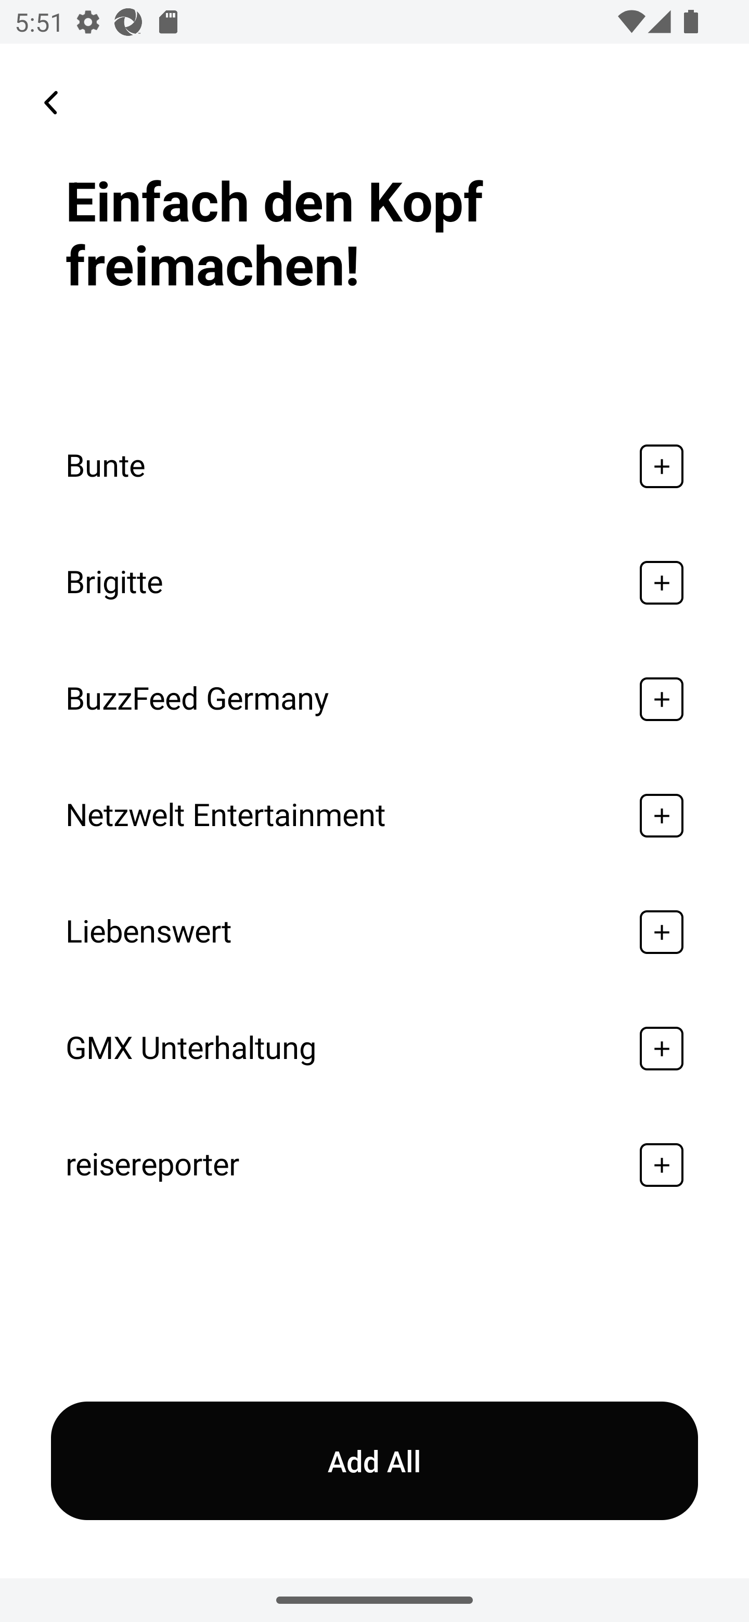 The width and height of the screenshot is (749, 1622). What do you see at coordinates (662, 699) in the screenshot?
I see `Add To My Bundle` at bounding box center [662, 699].